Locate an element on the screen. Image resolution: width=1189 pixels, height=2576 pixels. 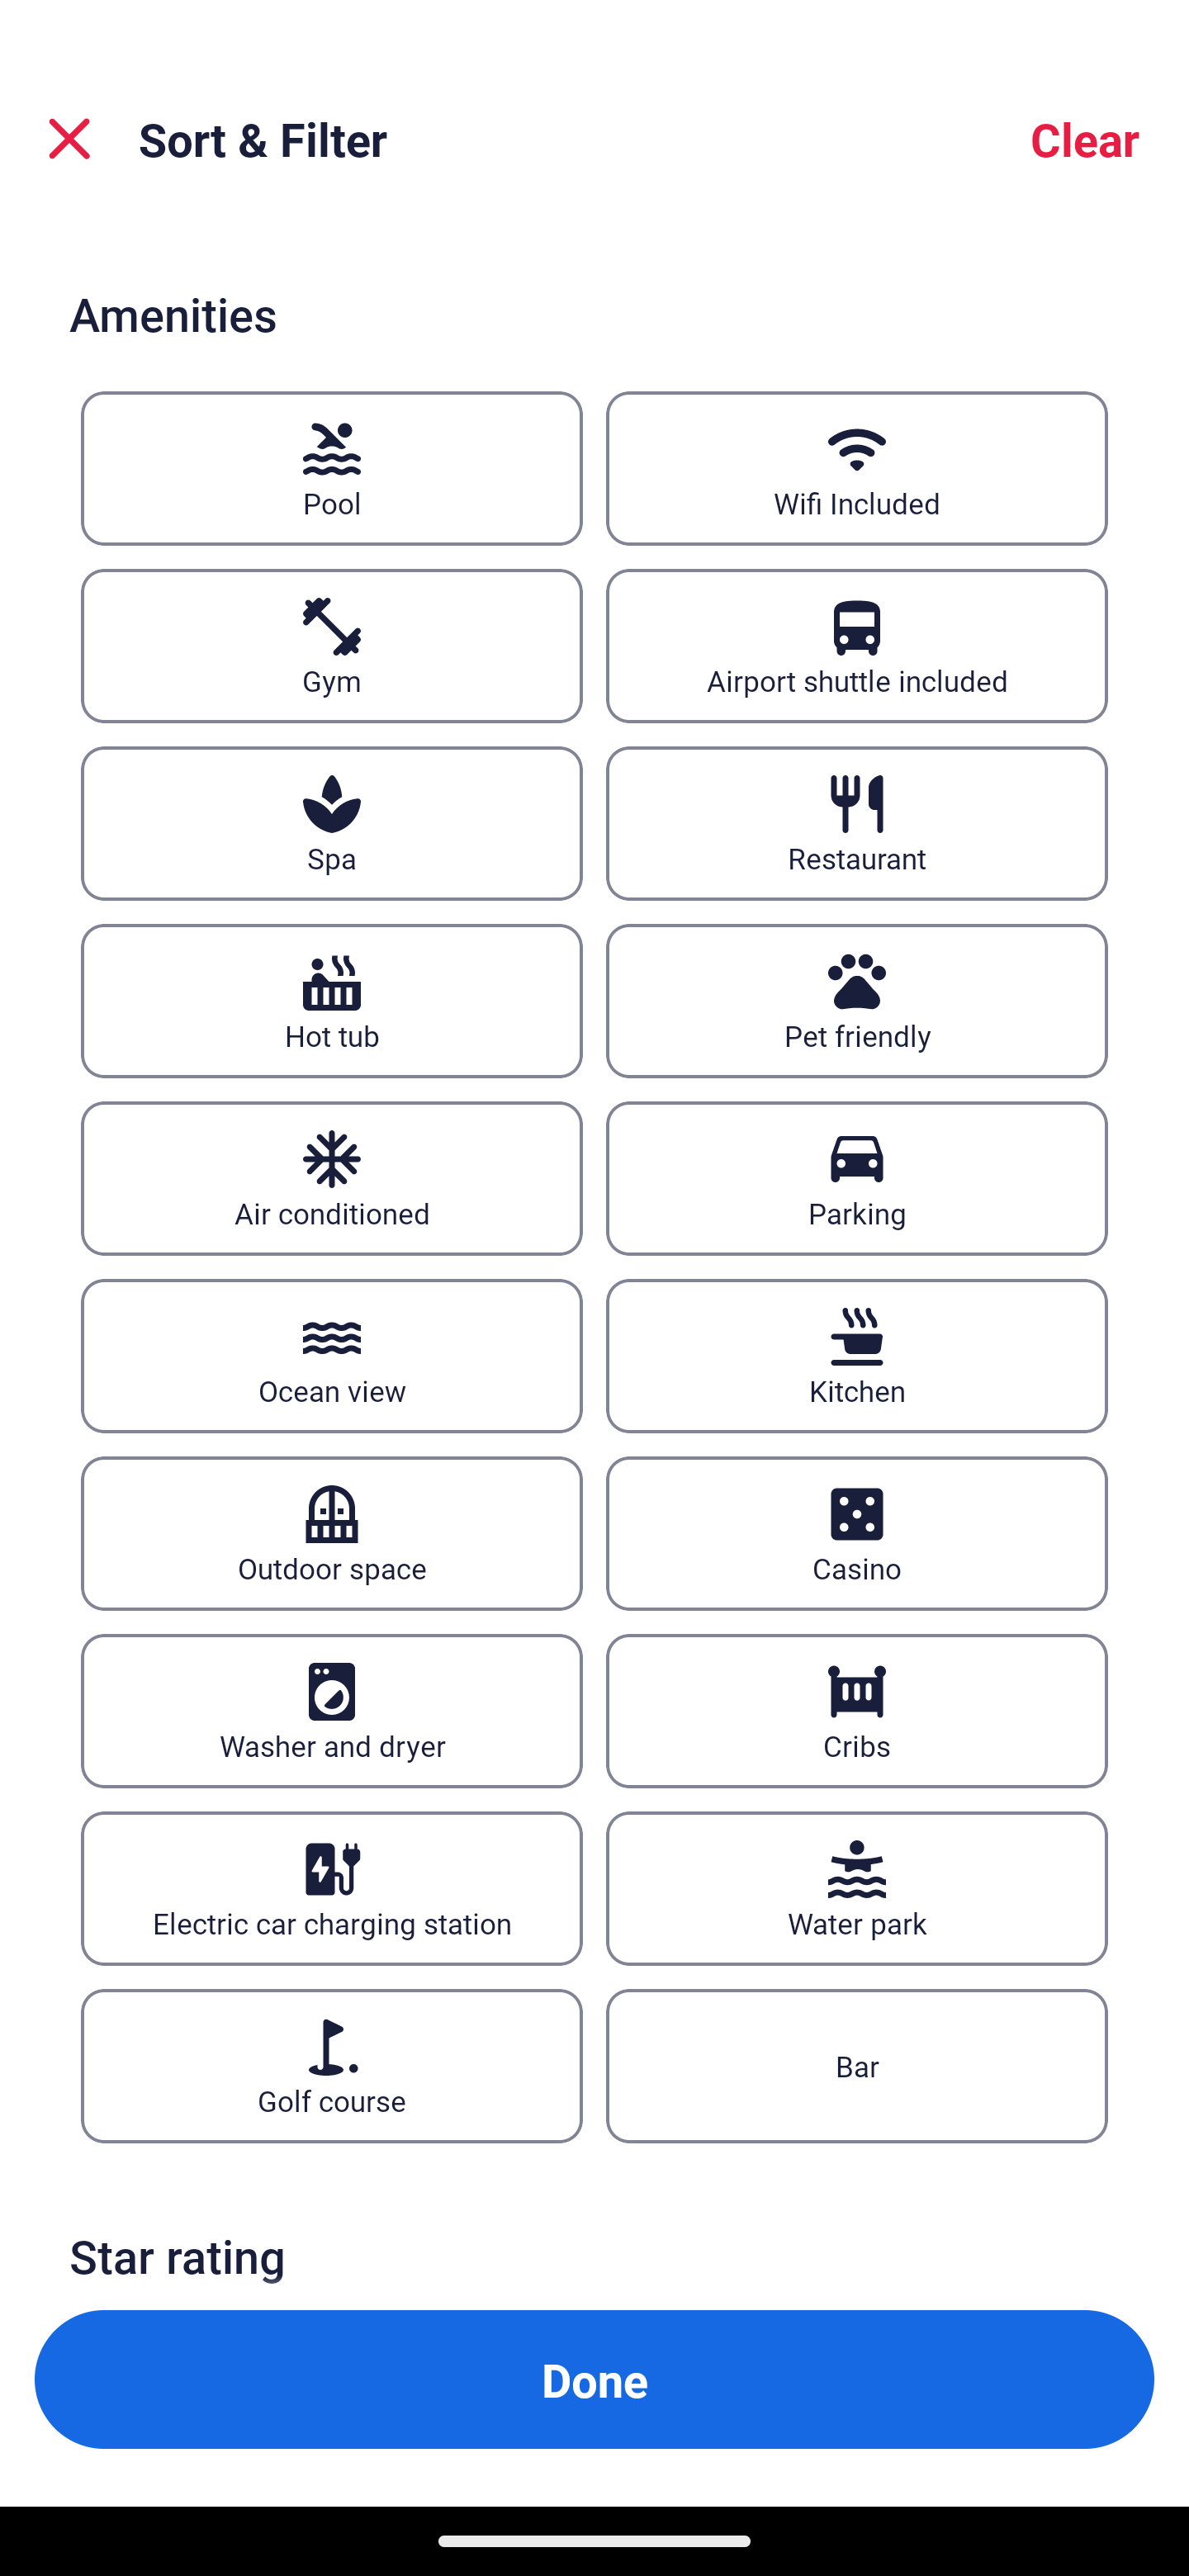
Close Sort and Filter is located at coordinates (69, 139).